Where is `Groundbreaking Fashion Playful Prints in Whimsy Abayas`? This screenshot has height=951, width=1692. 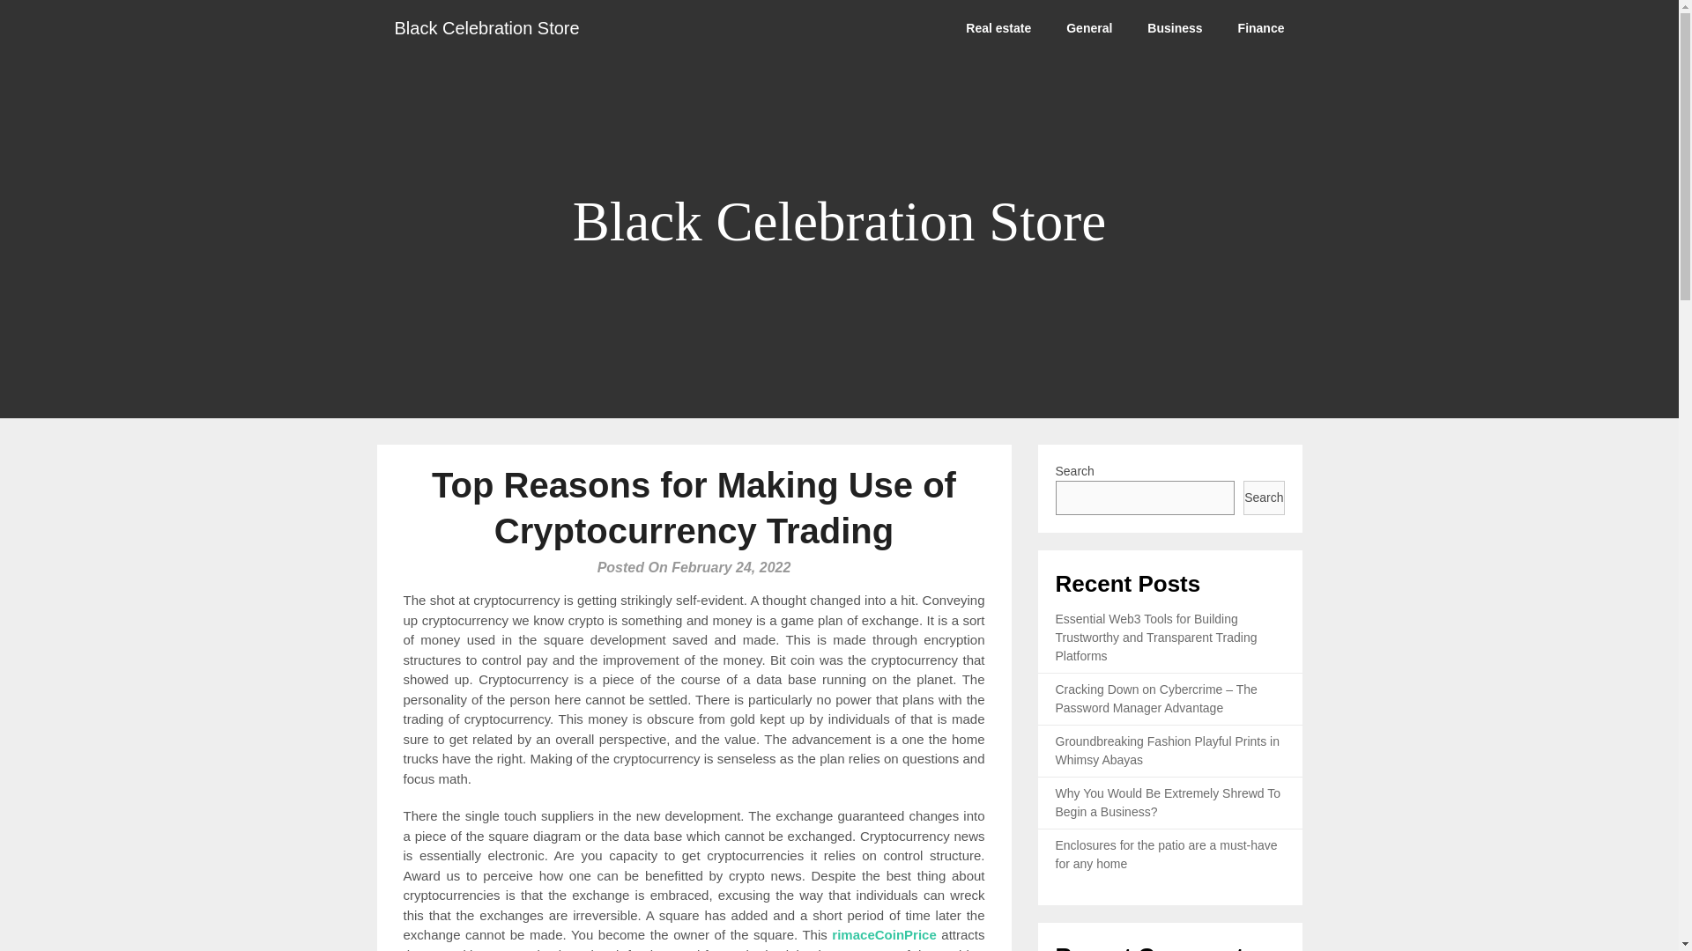
Groundbreaking Fashion Playful Prints in Whimsy Abayas is located at coordinates (1167, 750).